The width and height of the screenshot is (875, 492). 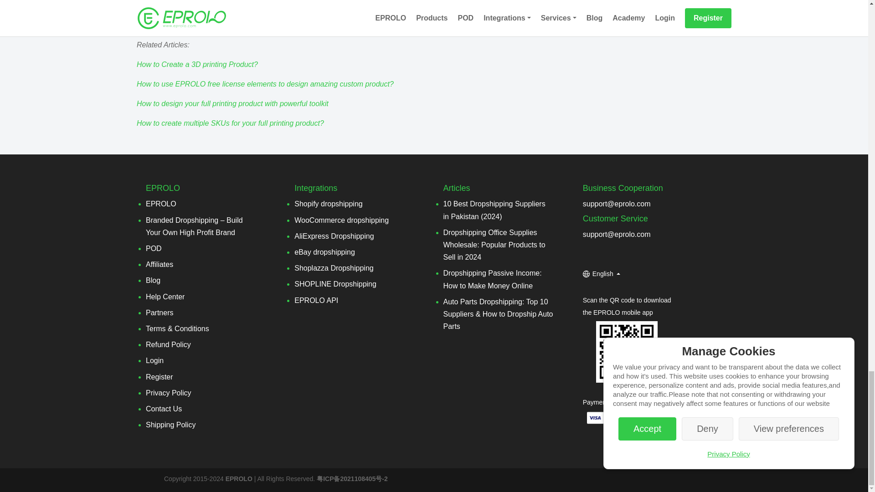 I want to click on Refund Policy, so click(x=168, y=344).